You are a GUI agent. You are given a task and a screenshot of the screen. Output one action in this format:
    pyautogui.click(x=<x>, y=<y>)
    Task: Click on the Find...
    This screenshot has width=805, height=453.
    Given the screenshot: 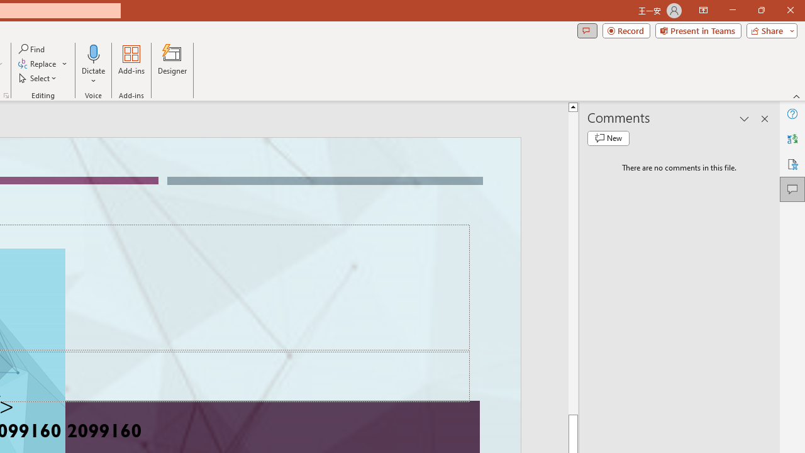 What is the action you would take?
    pyautogui.click(x=33, y=49)
    